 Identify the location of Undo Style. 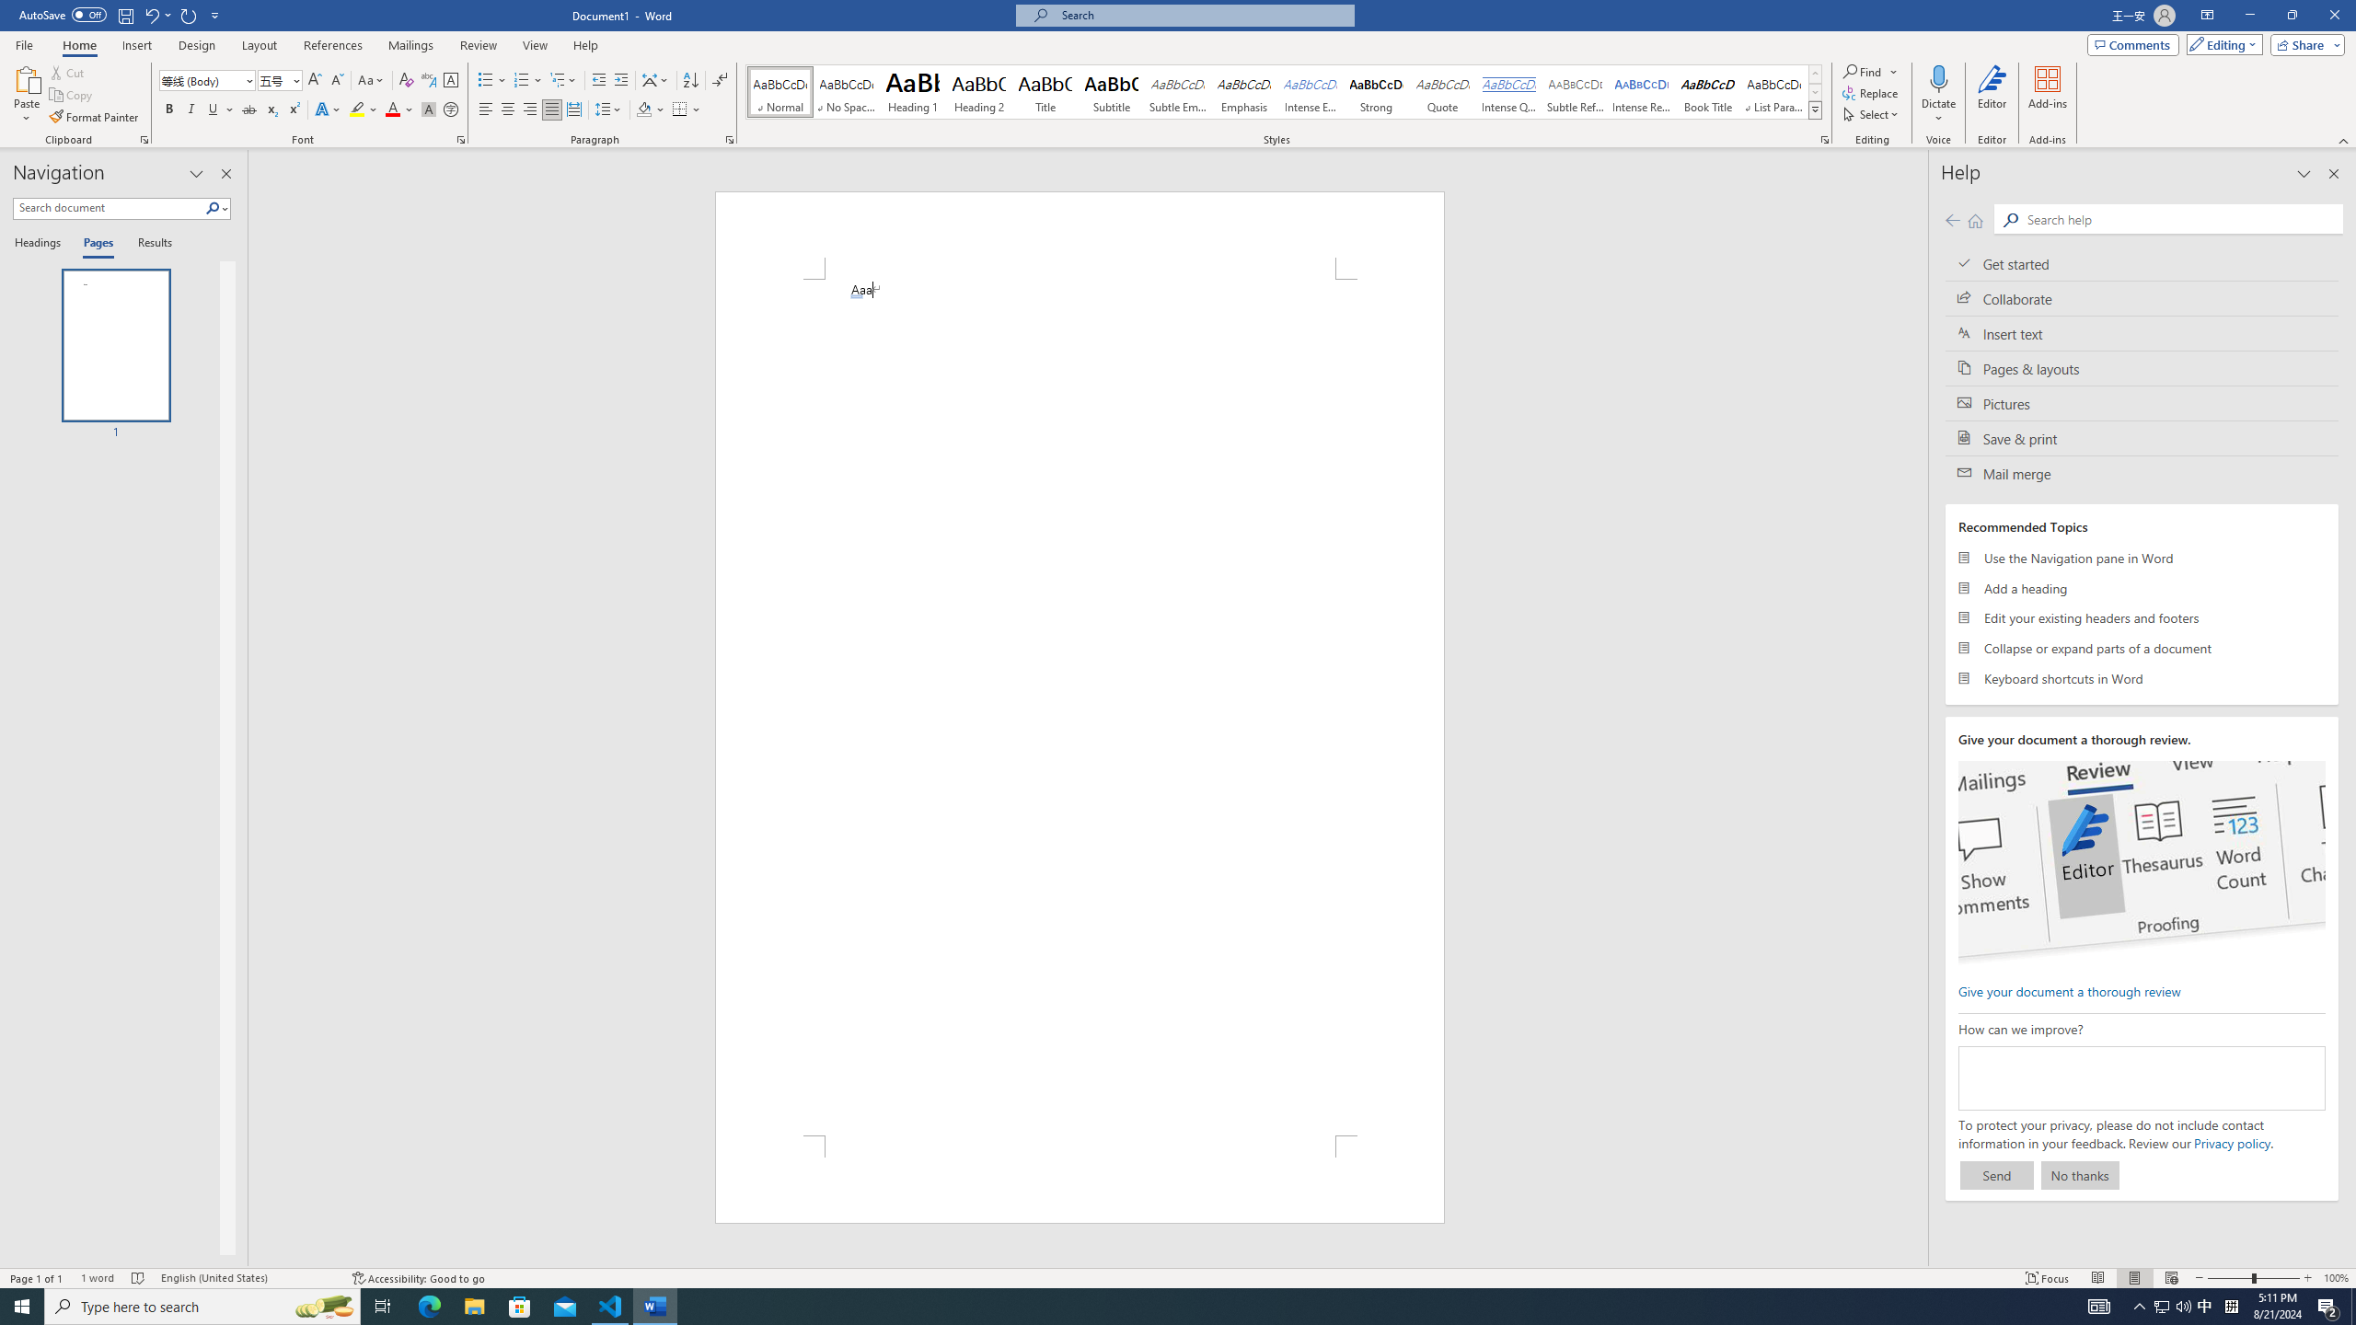
(151, 15).